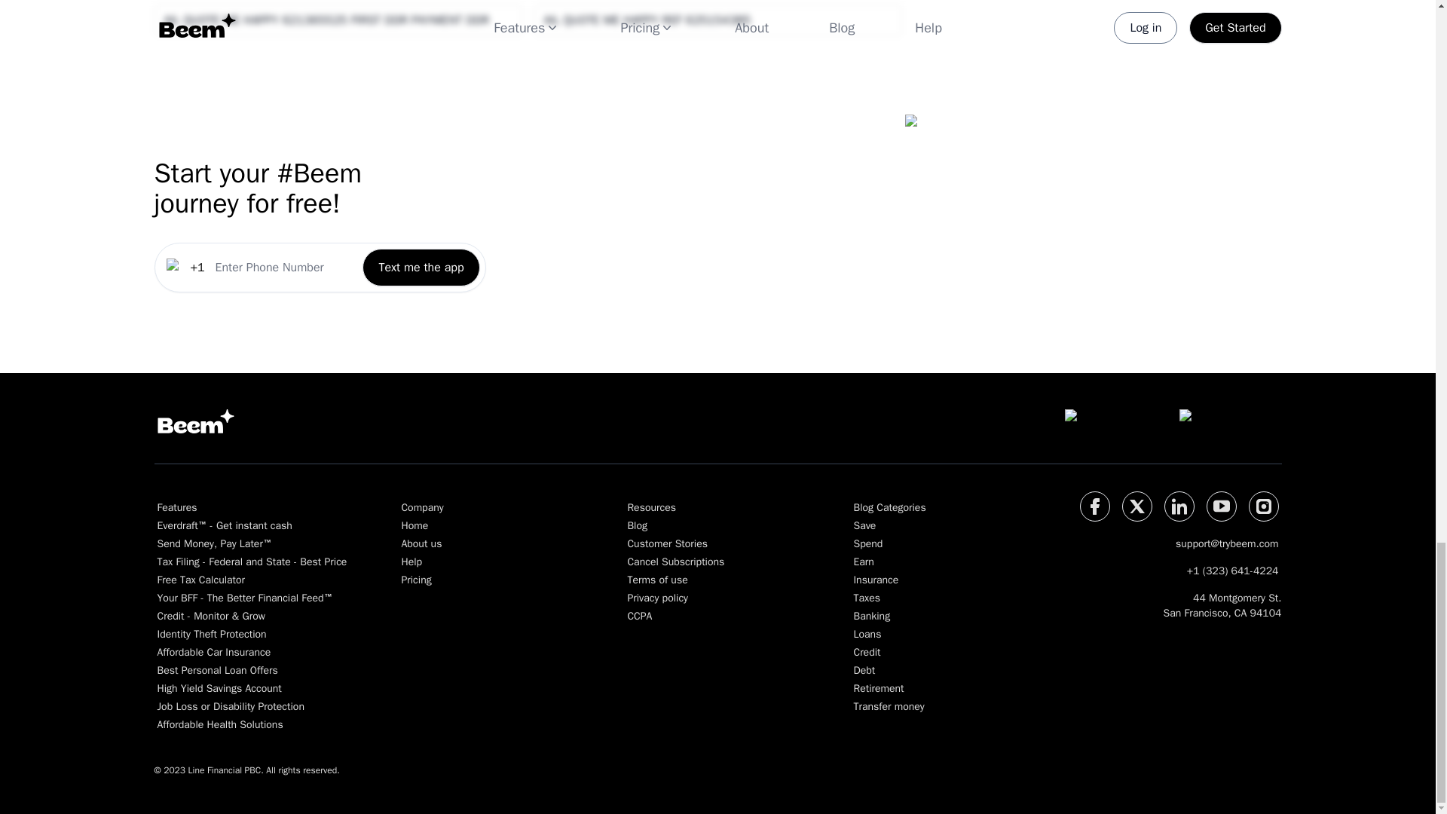  What do you see at coordinates (487, 580) in the screenshot?
I see `Pricing` at bounding box center [487, 580].